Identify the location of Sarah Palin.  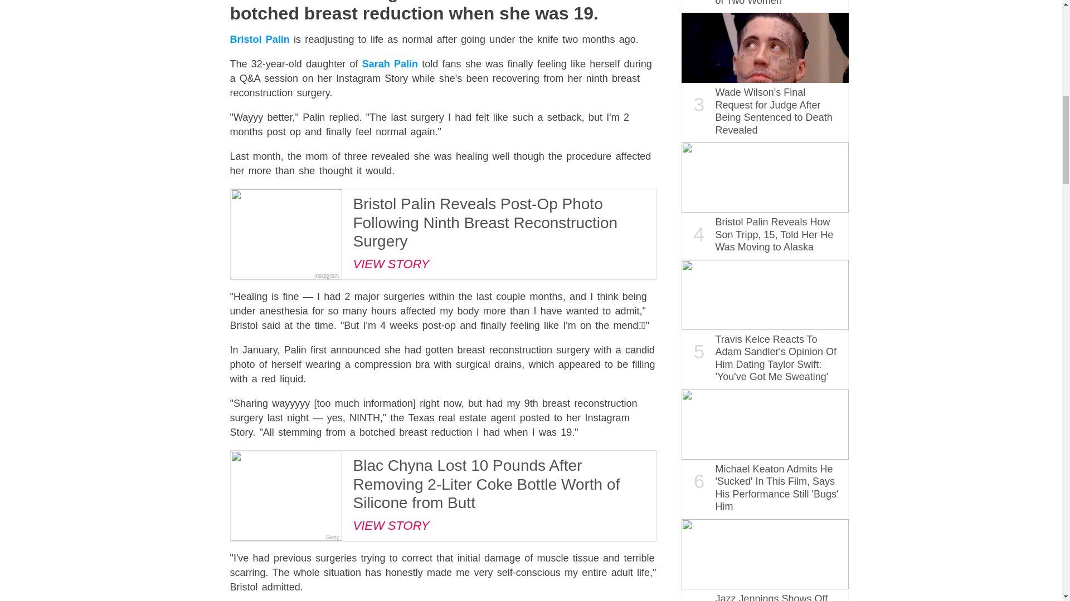
(390, 63).